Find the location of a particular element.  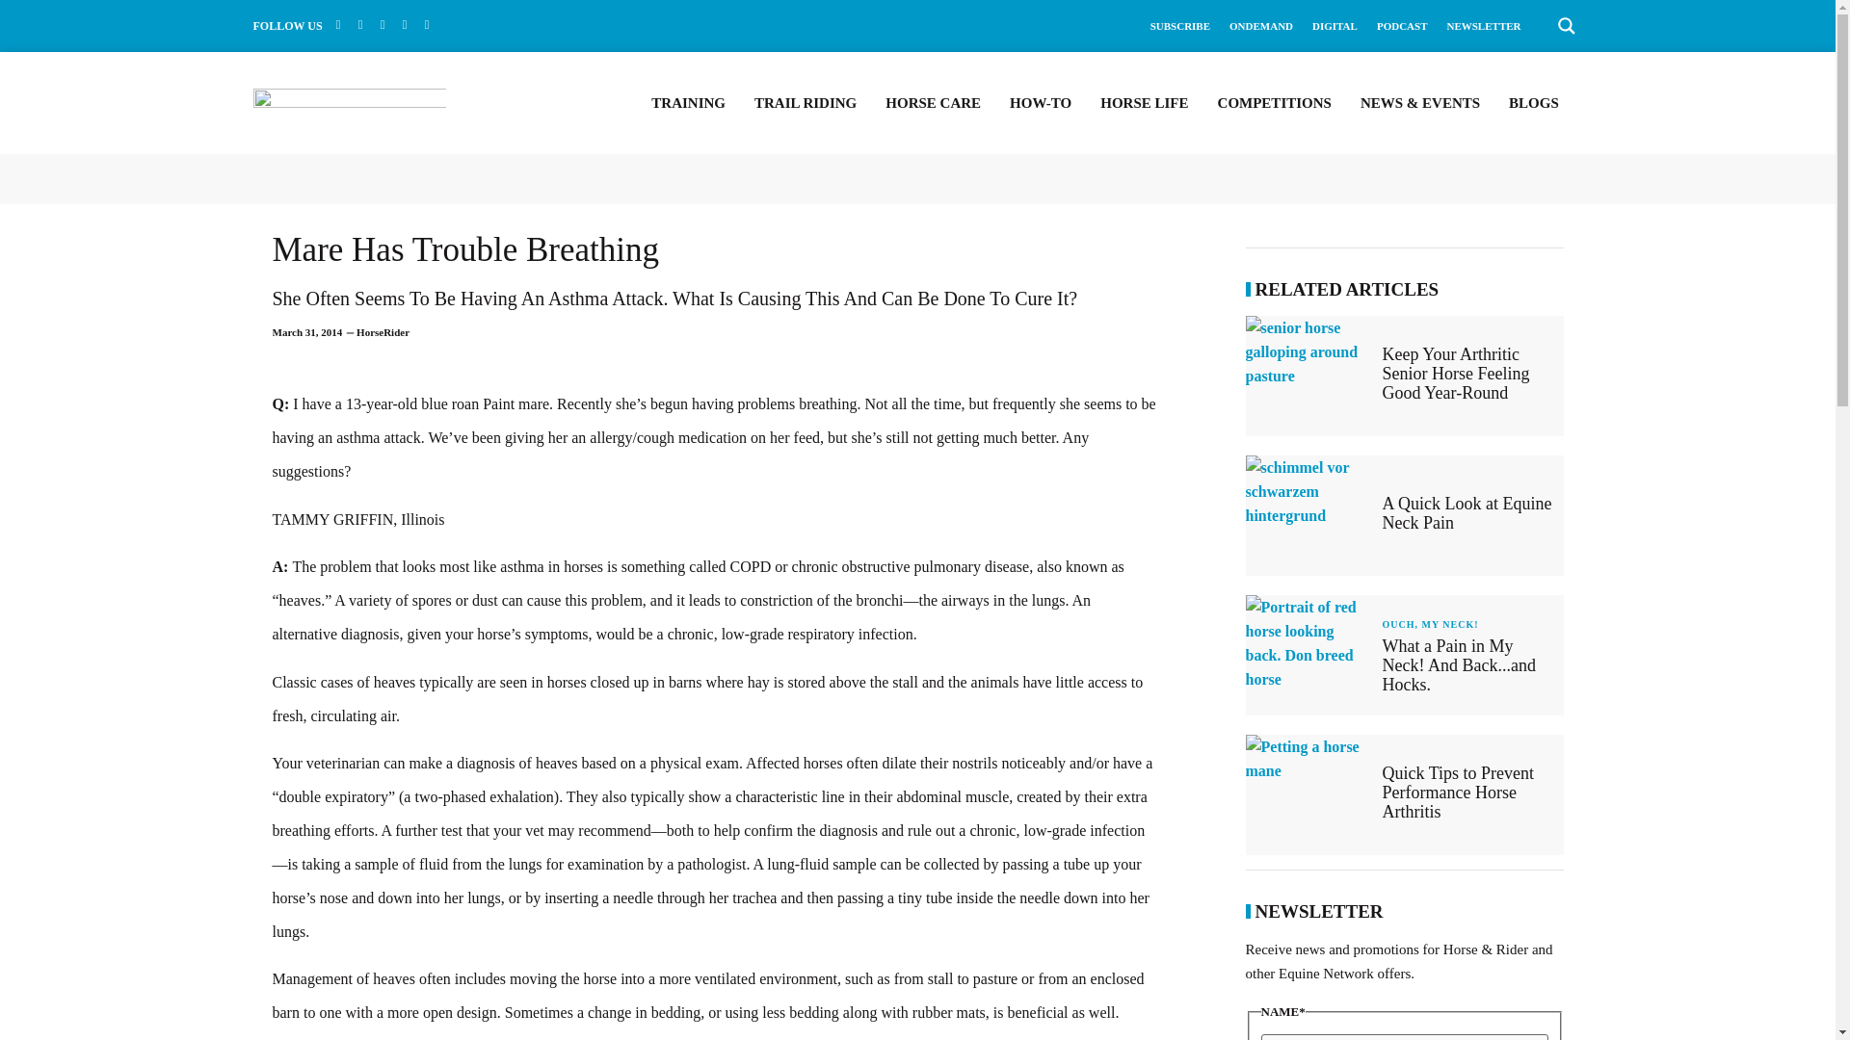

Quick Tips to Prevent Performance Horse Arthritis is located at coordinates (1457, 792).